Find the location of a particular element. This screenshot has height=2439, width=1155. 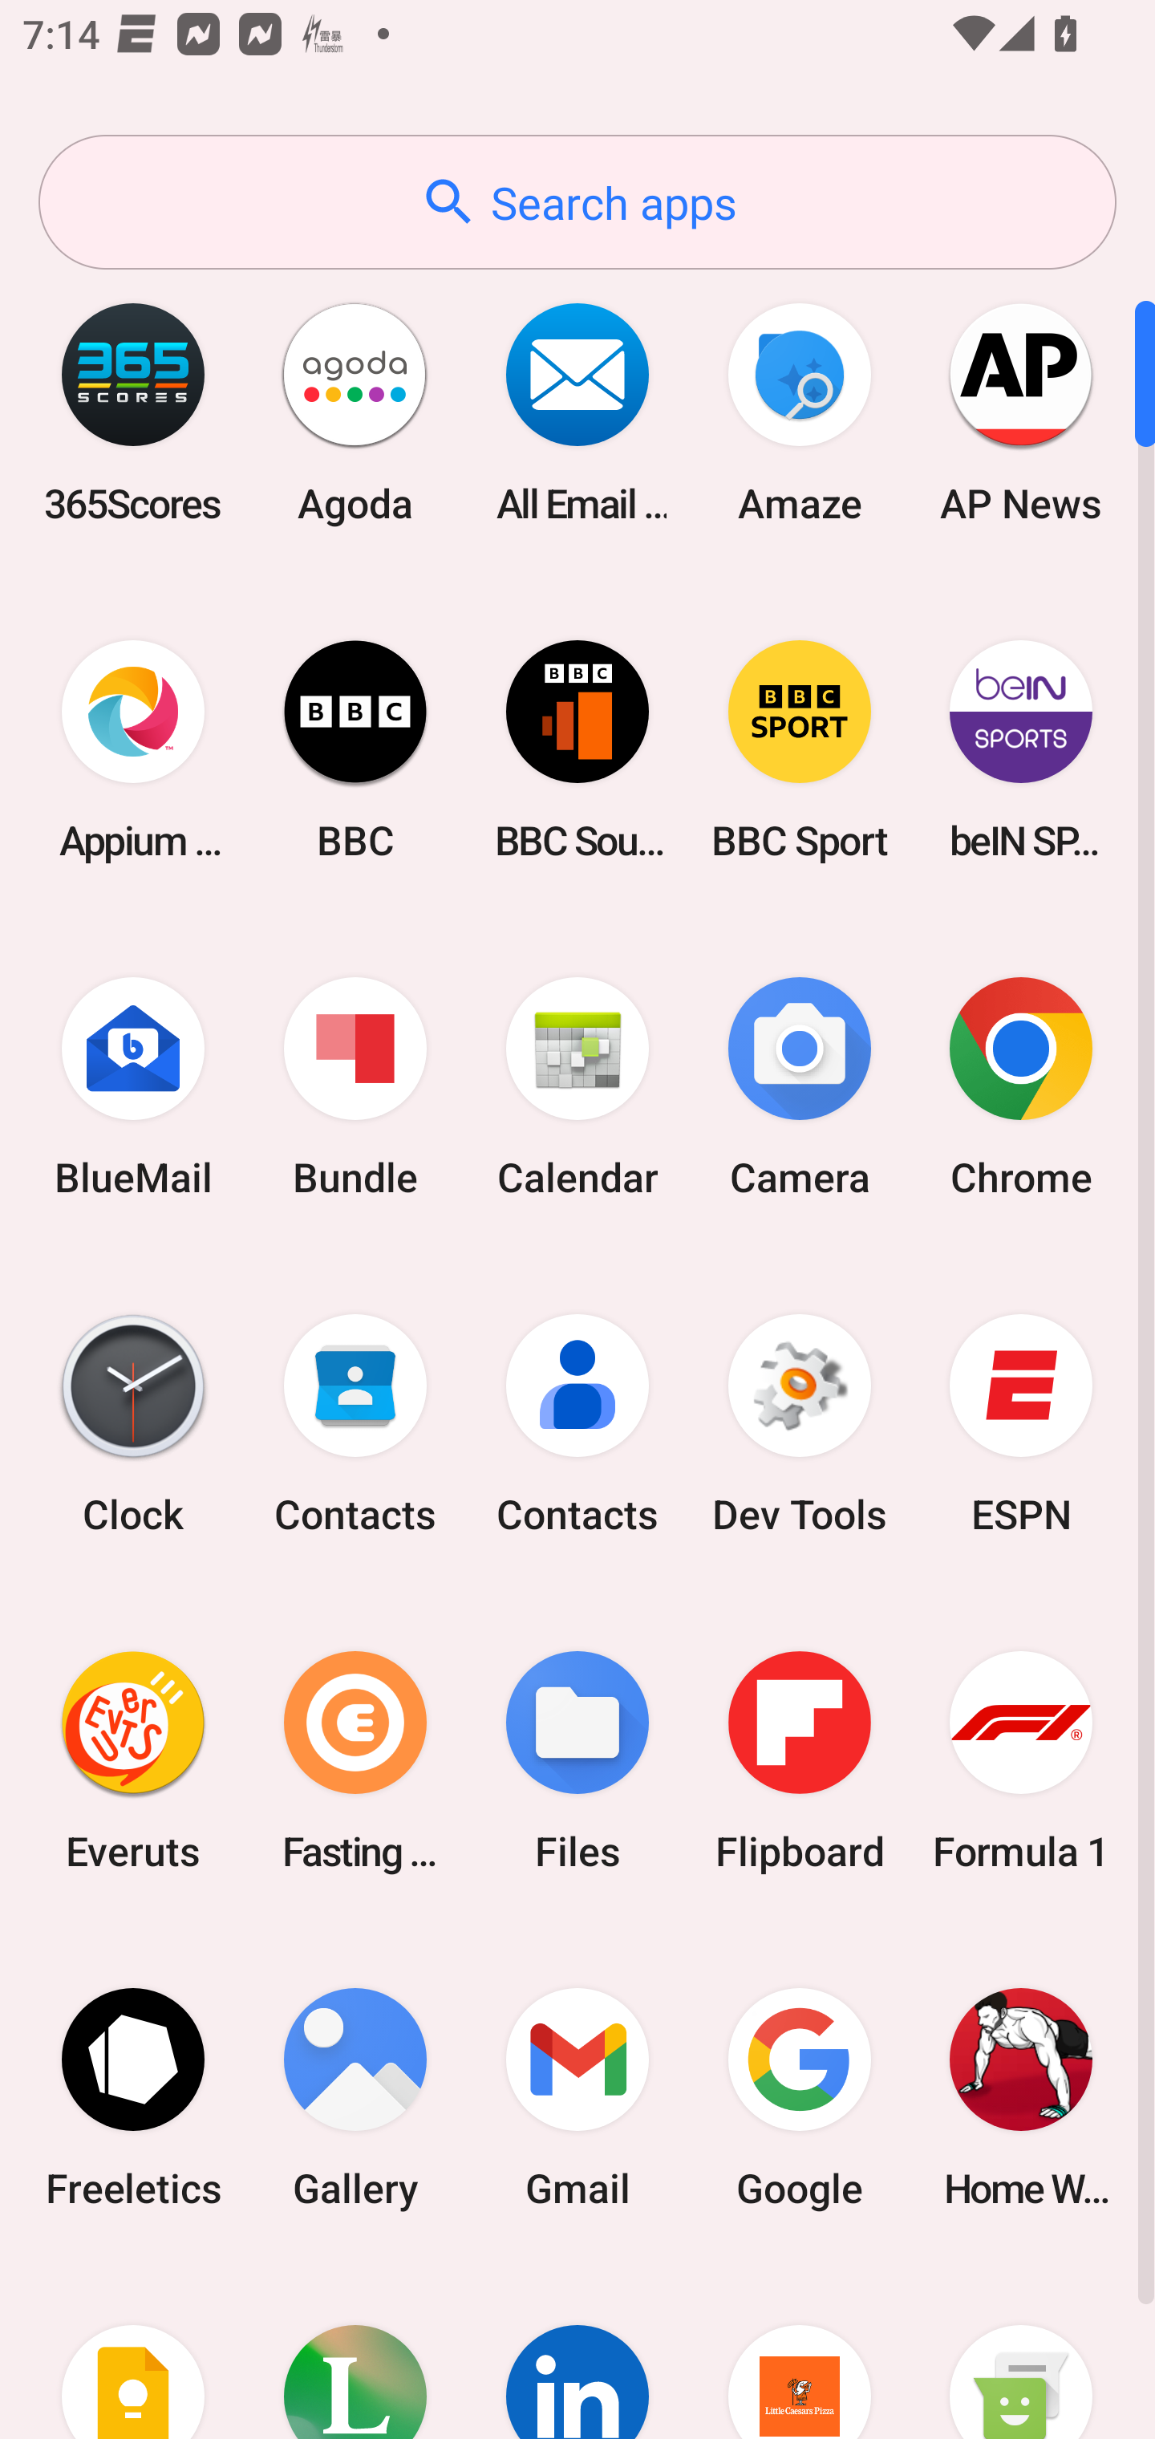

  Search apps is located at coordinates (577, 202).